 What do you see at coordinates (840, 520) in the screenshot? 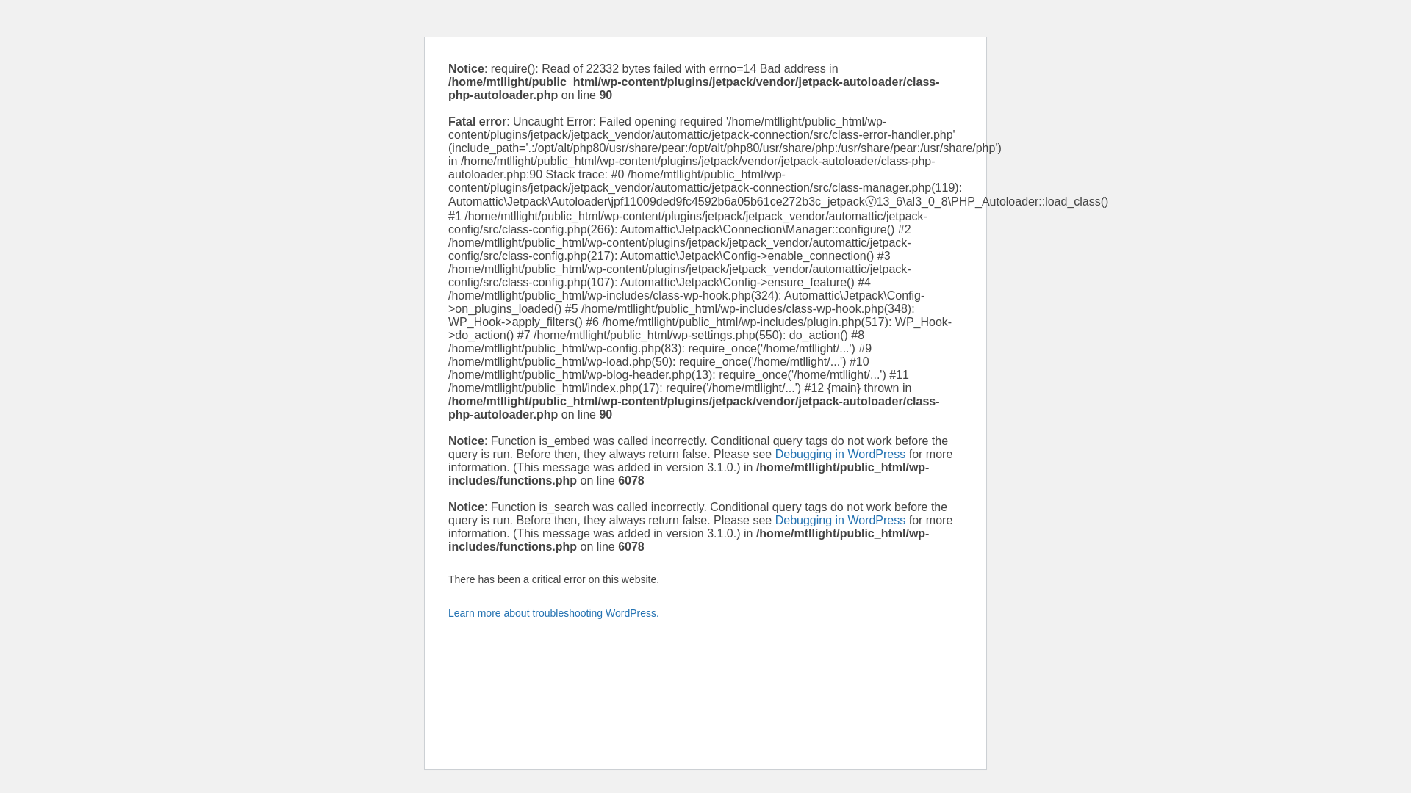
I see `Debugging in WordPress` at bounding box center [840, 520].